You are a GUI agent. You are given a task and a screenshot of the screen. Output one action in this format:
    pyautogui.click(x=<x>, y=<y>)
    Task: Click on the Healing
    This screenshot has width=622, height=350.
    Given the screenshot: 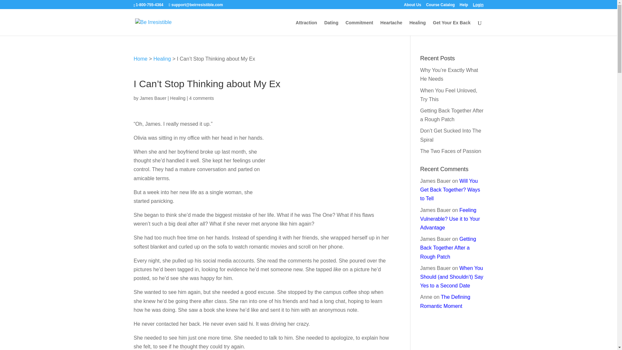 What is the action you would take?
    pyautogui.click(x=178, y=98)
    